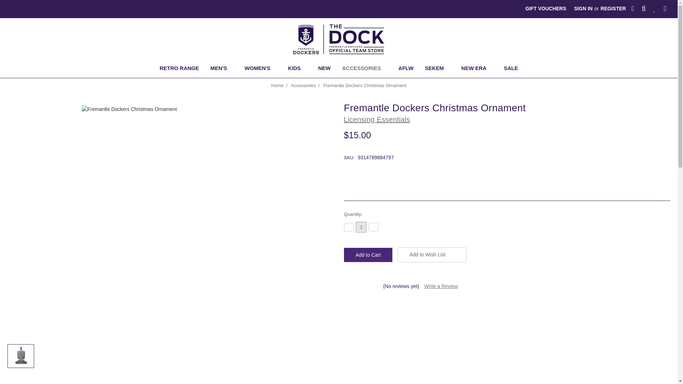  Describe the element at coordinates (179, 69) in the screenshot. I see `RETRO RANGE` at that location.